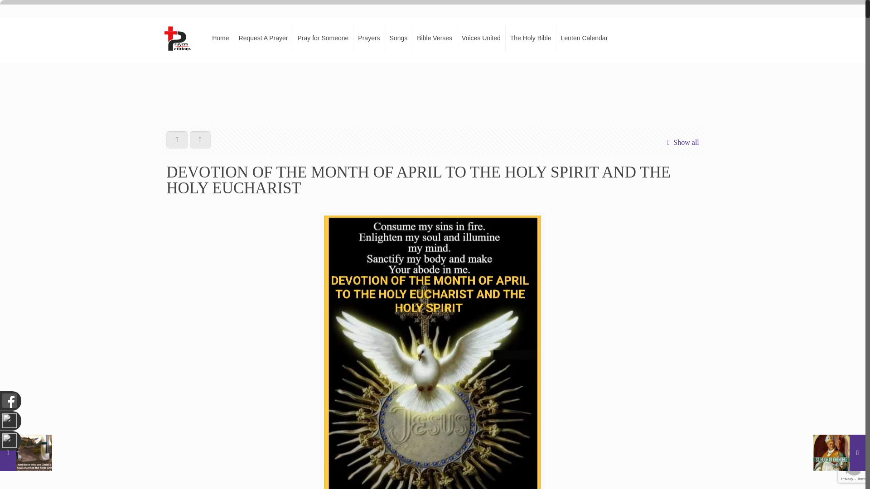 Image resolution: width=870 pixels, height=489 pixels. Describe the element at coordinates (264, 38) in the screenshot. I see `Request A Prayer` at that location.